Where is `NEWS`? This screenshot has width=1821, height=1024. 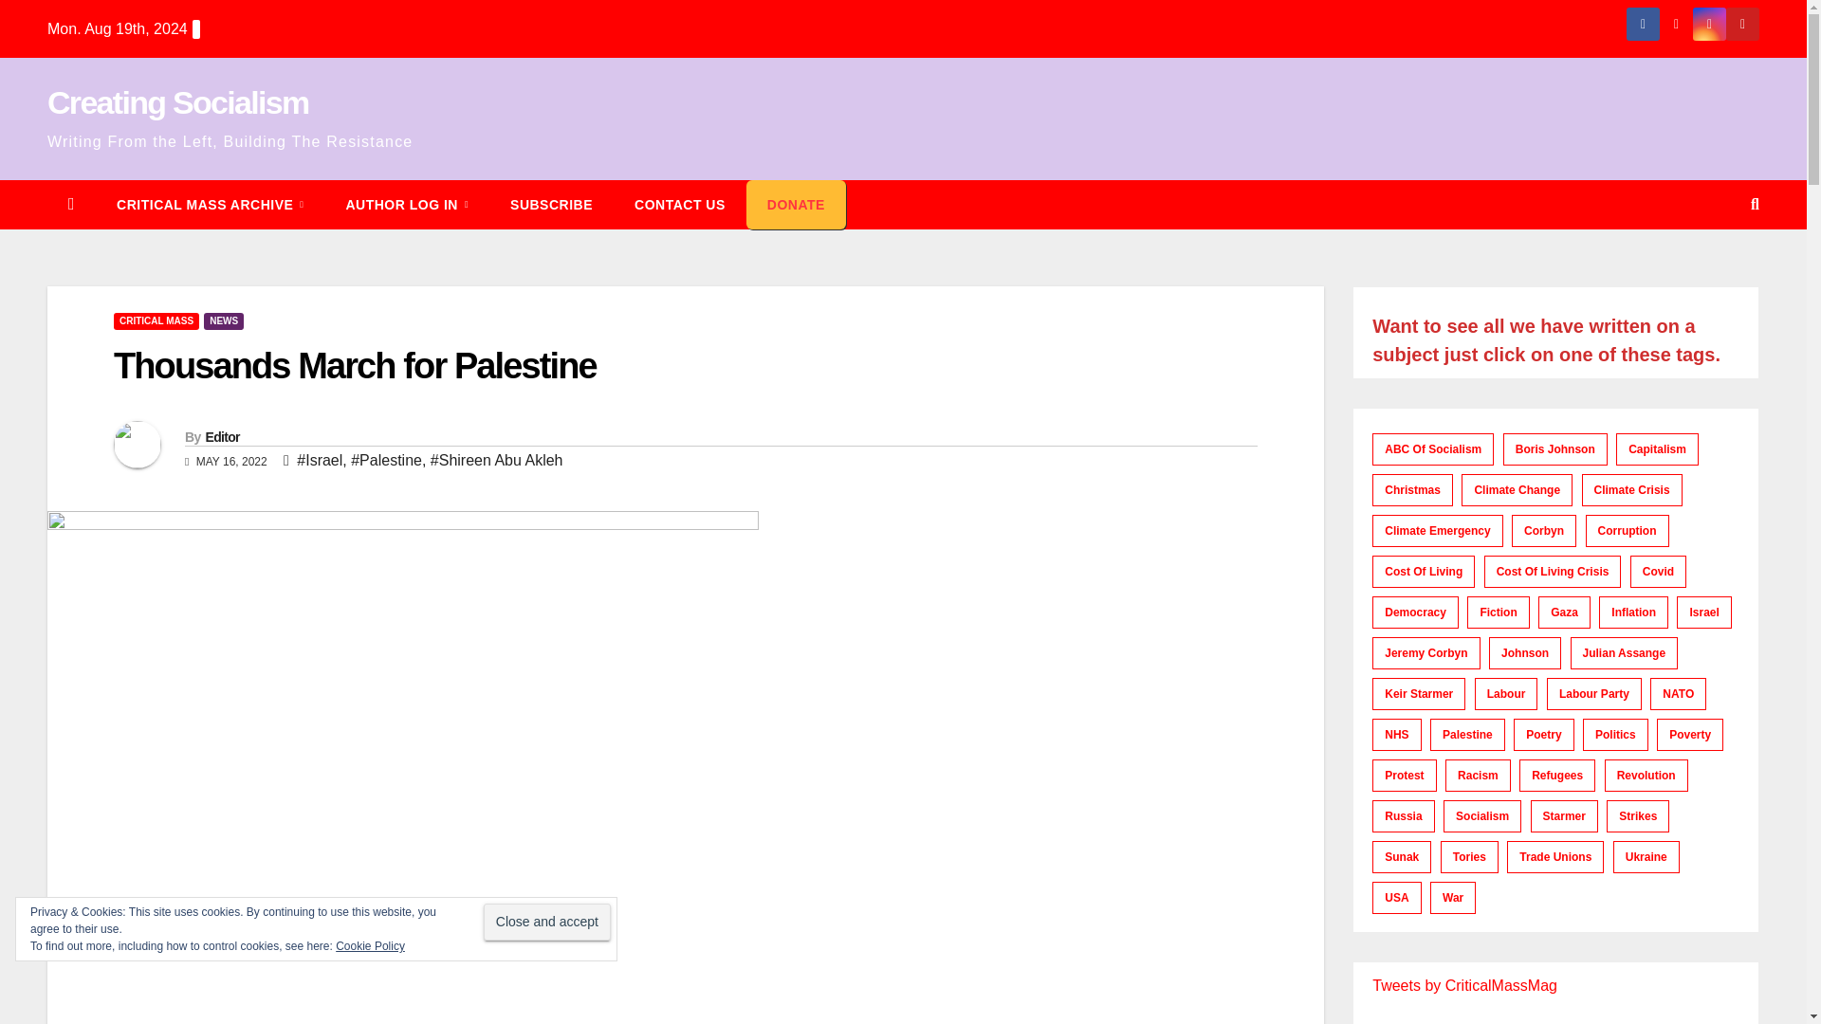
NEWS is located at coordinates (224, 320).